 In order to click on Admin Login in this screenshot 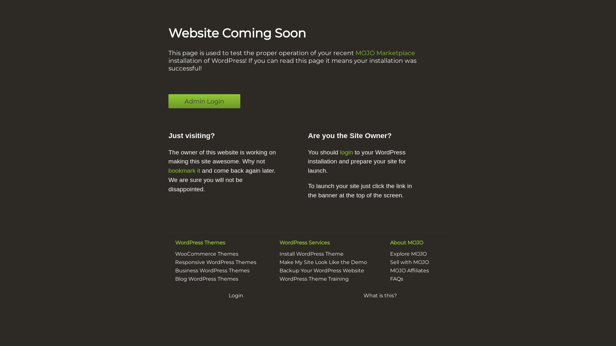, I will do `click(204, 101)`.